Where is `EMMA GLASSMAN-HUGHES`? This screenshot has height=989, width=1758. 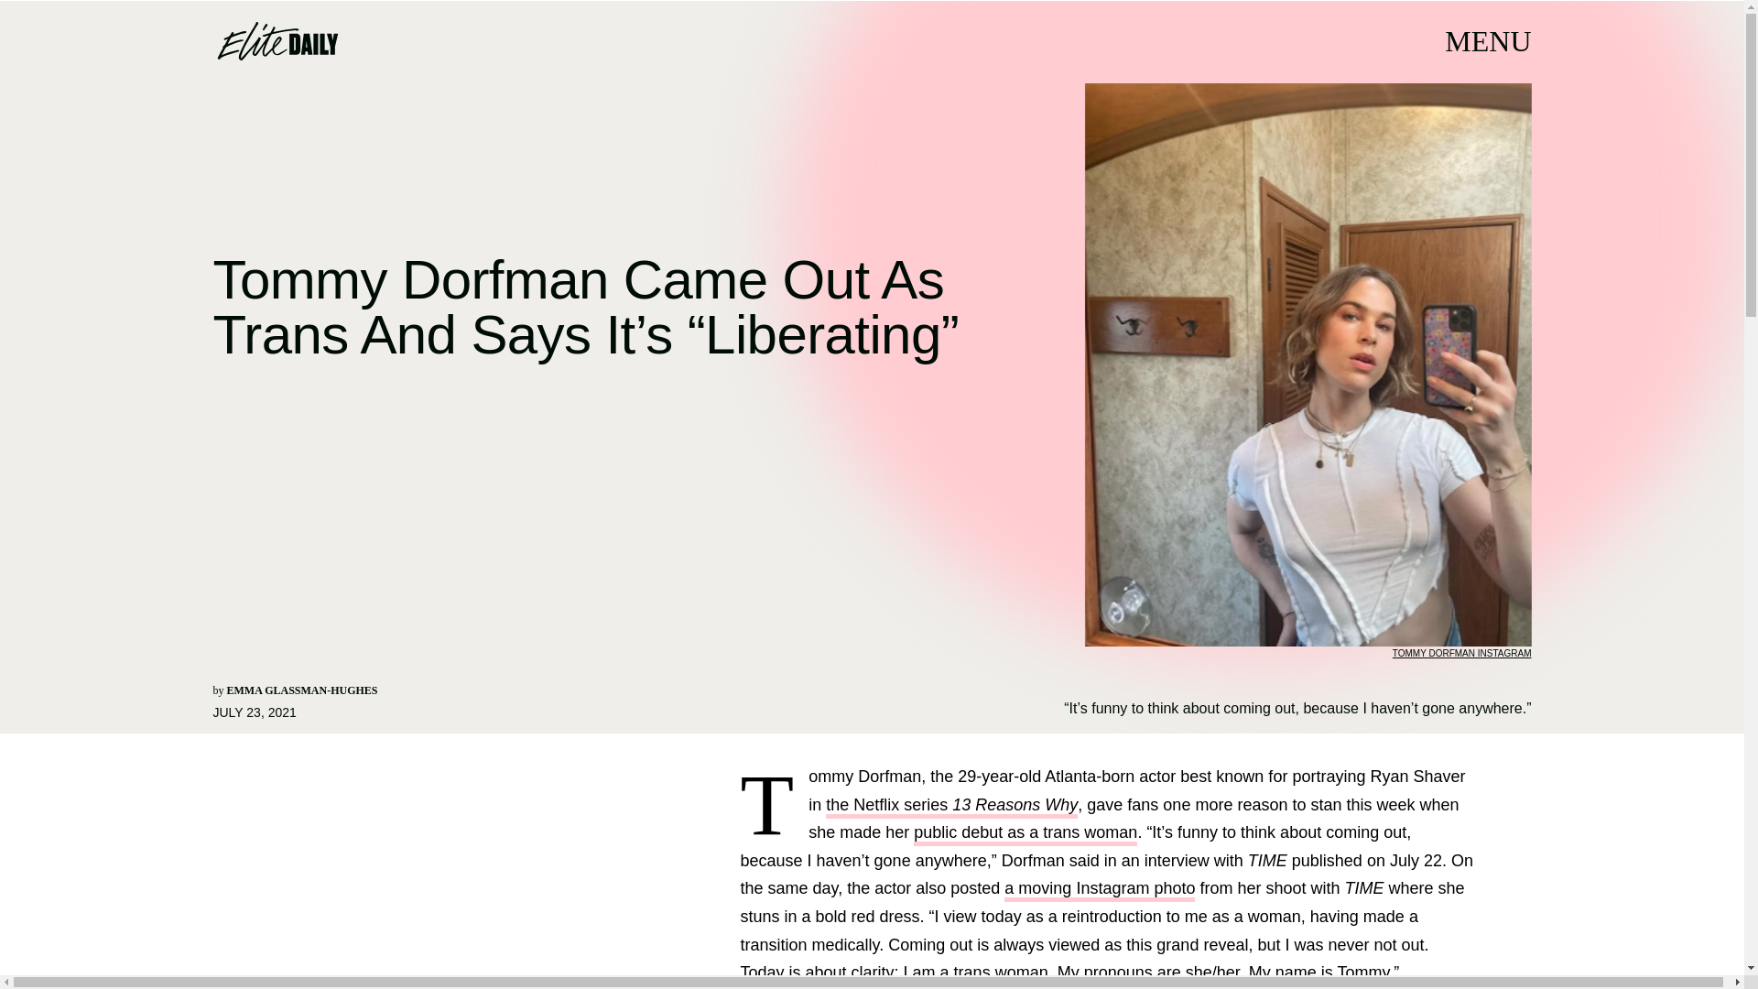
EMMA GLASSMAN-HUGHES is located at coordinates (302, 690).